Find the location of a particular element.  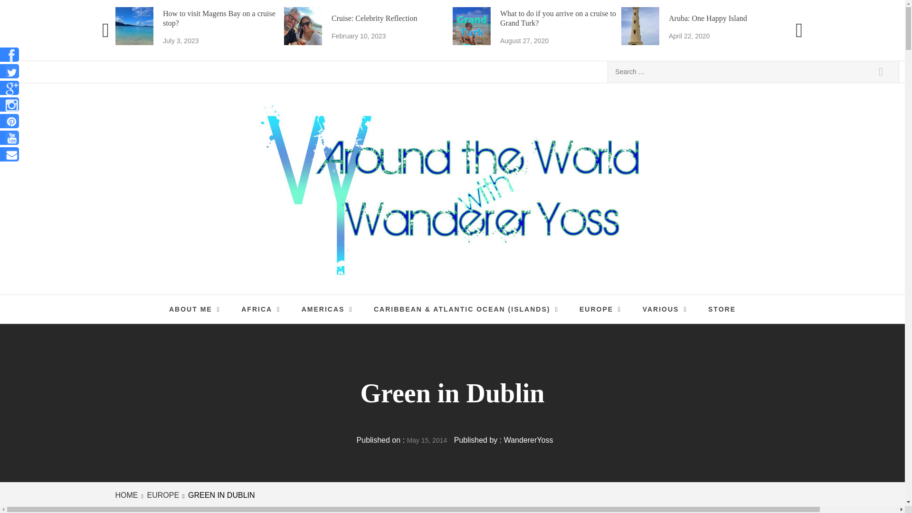

Aruba: One Happy Island is located at coordinates (180, 40).